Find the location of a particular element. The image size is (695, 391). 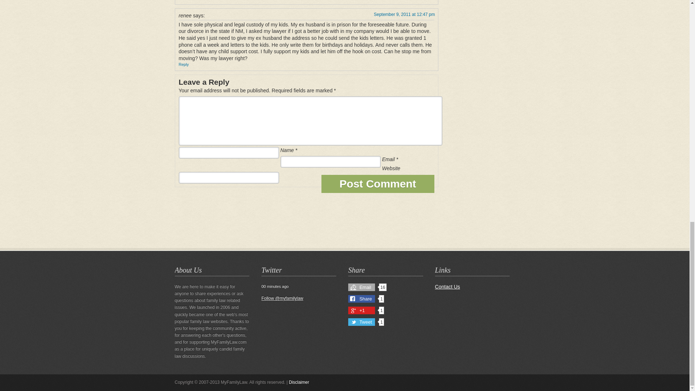

Reply is located at coordinates (184, 64).